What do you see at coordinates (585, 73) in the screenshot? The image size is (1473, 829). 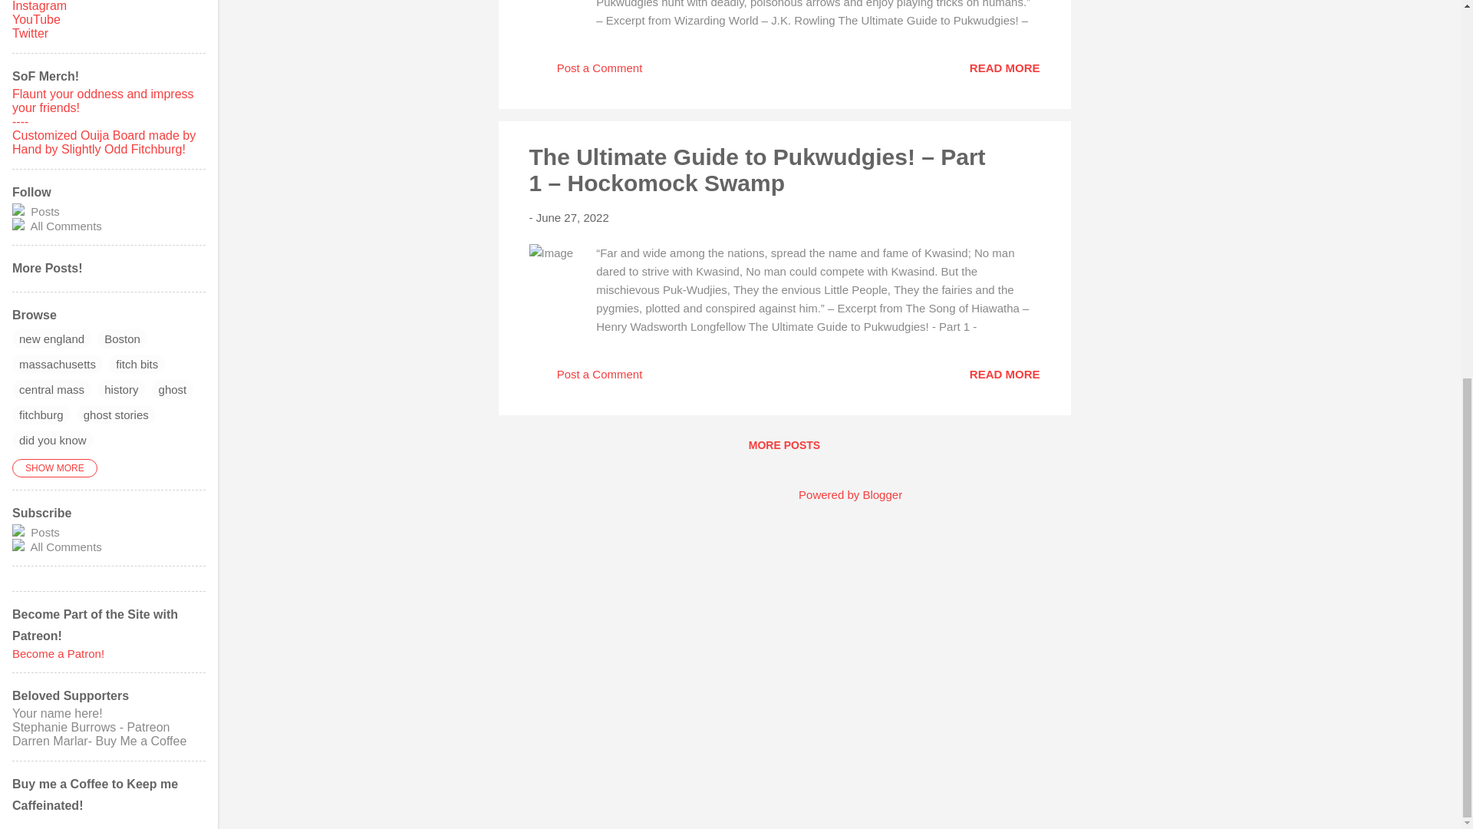 I see `Post a Comment` at bounding box center [585, 73].